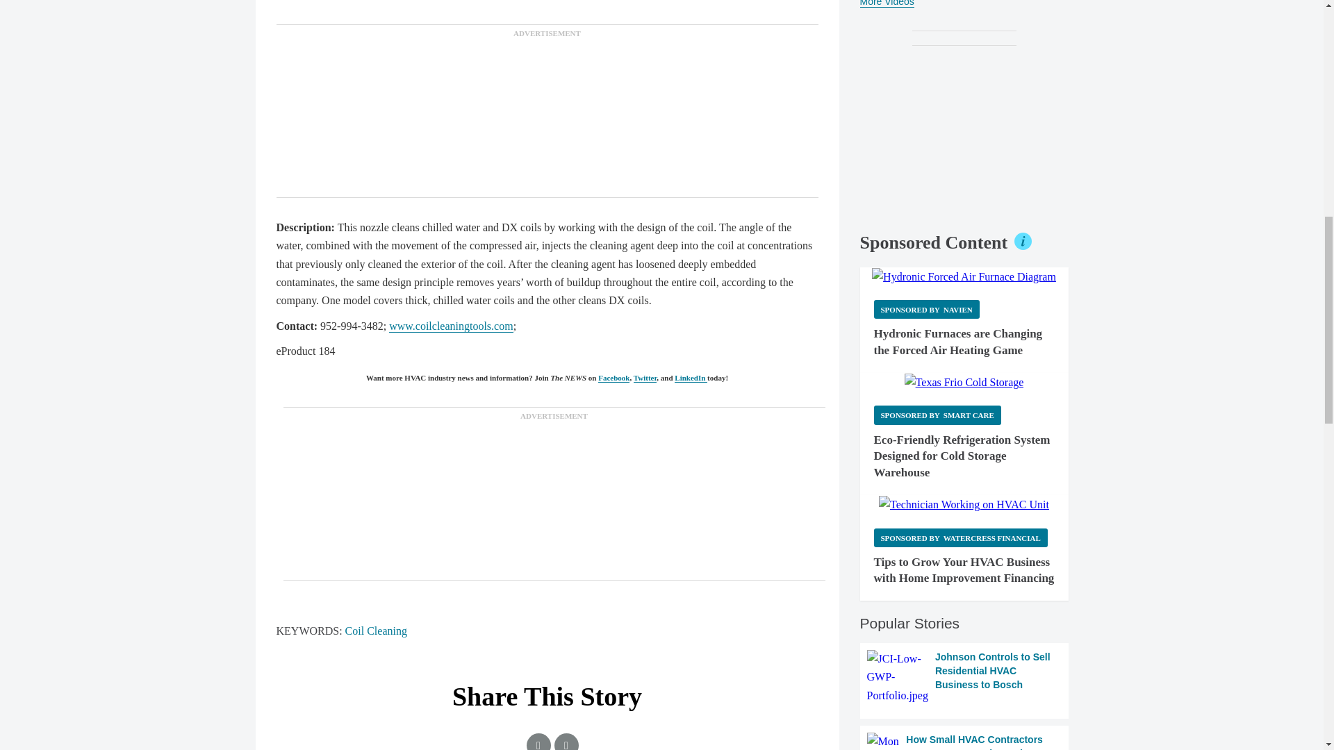 This screenshot has height=750, width=1334. Describe the element at coordinates (964, 504) in the screenshot. I see `Technician Working on HVAC Unit` at that location.